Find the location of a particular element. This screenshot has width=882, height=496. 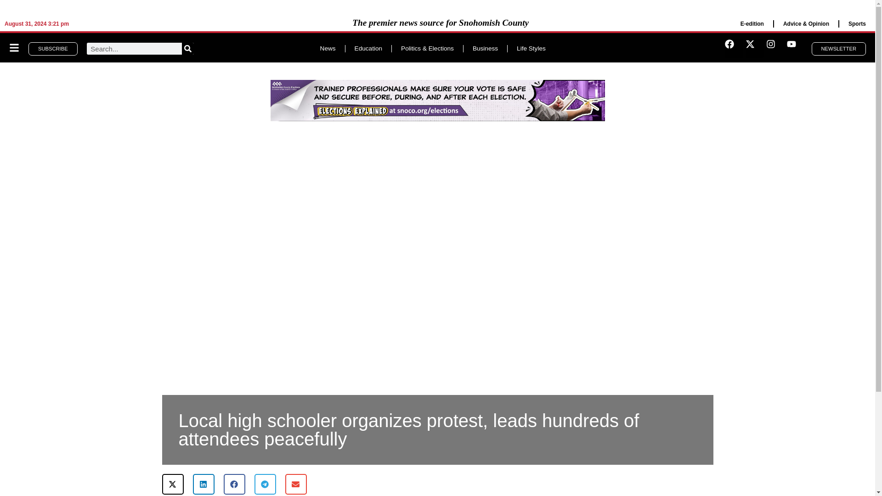

NEWSLETTER is located at coordinates (839, 49).